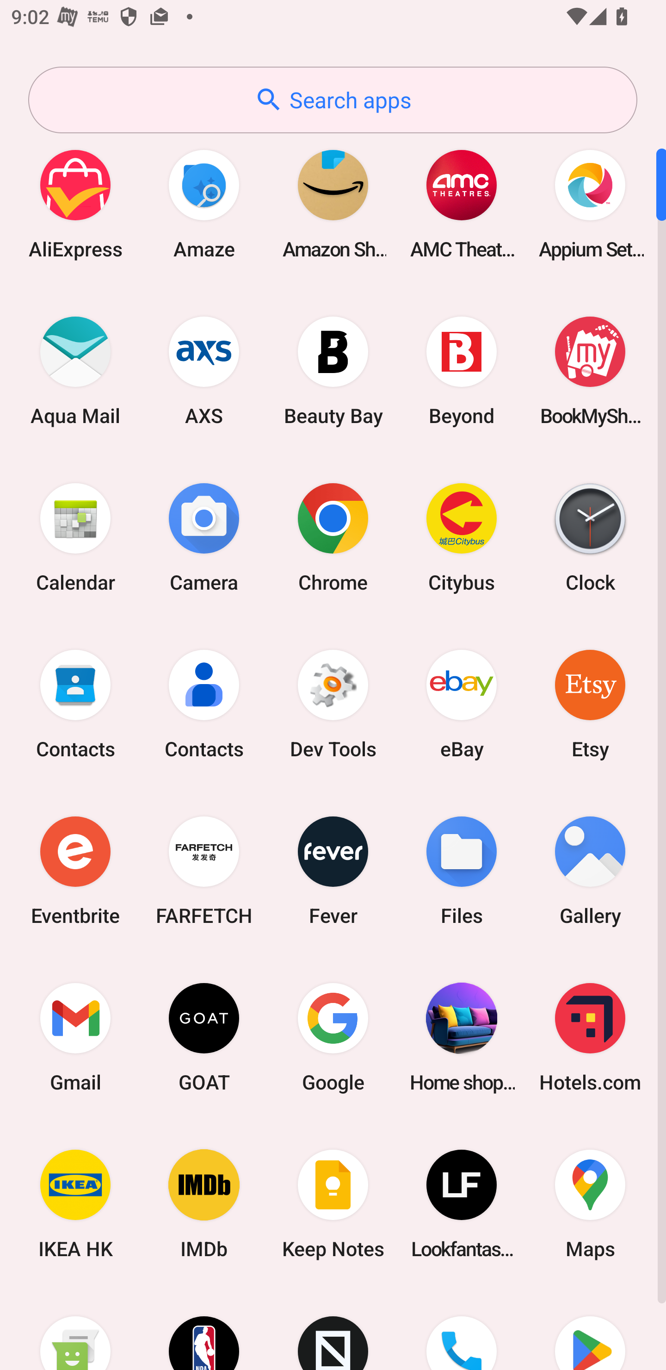  Describe the element at coordinates (333, 1329) in the screenshot. I see `Novelship` at that location.